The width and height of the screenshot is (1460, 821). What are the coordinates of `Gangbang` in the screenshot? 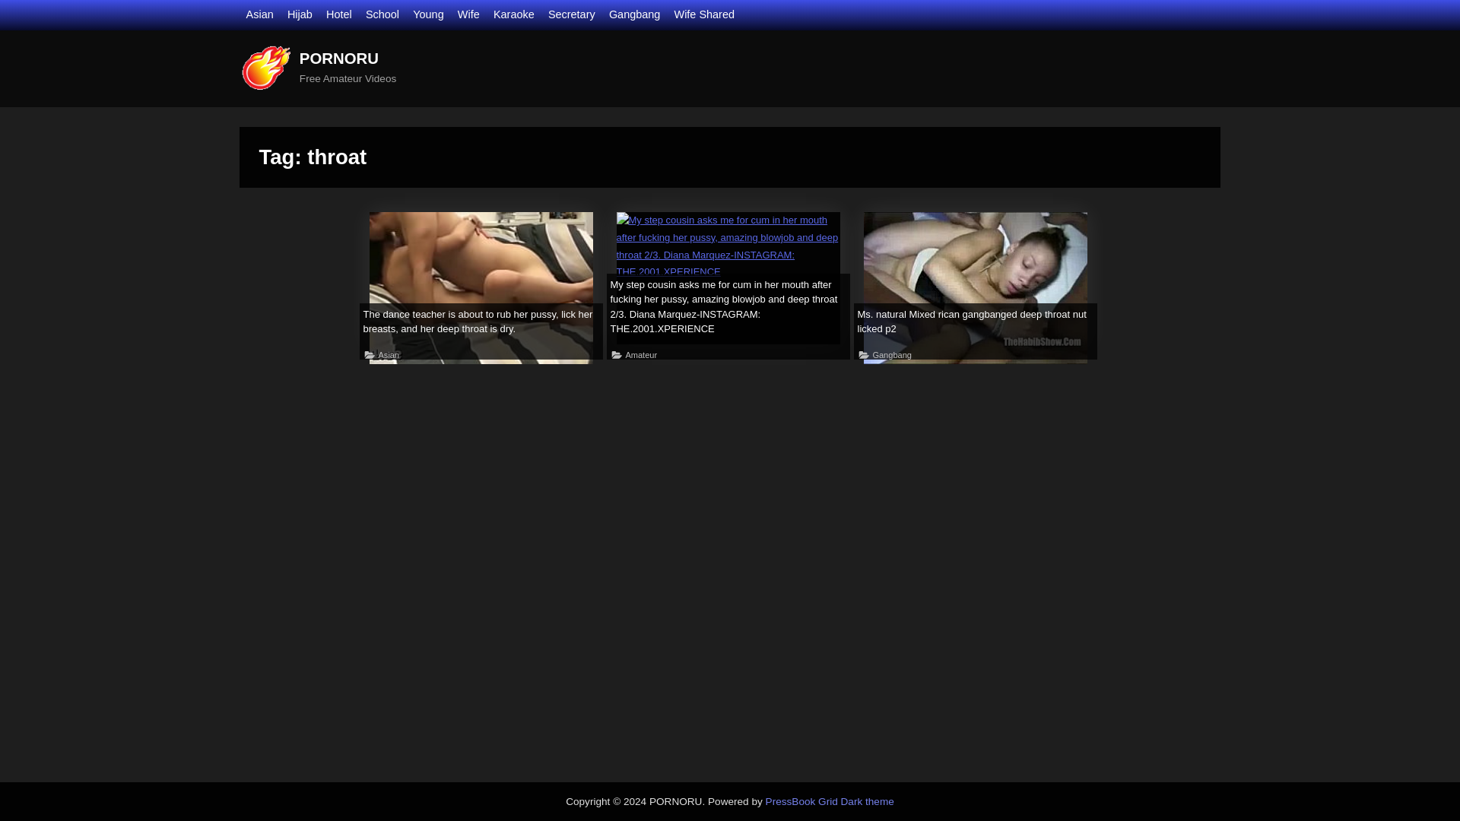 It's located at (891, 356).